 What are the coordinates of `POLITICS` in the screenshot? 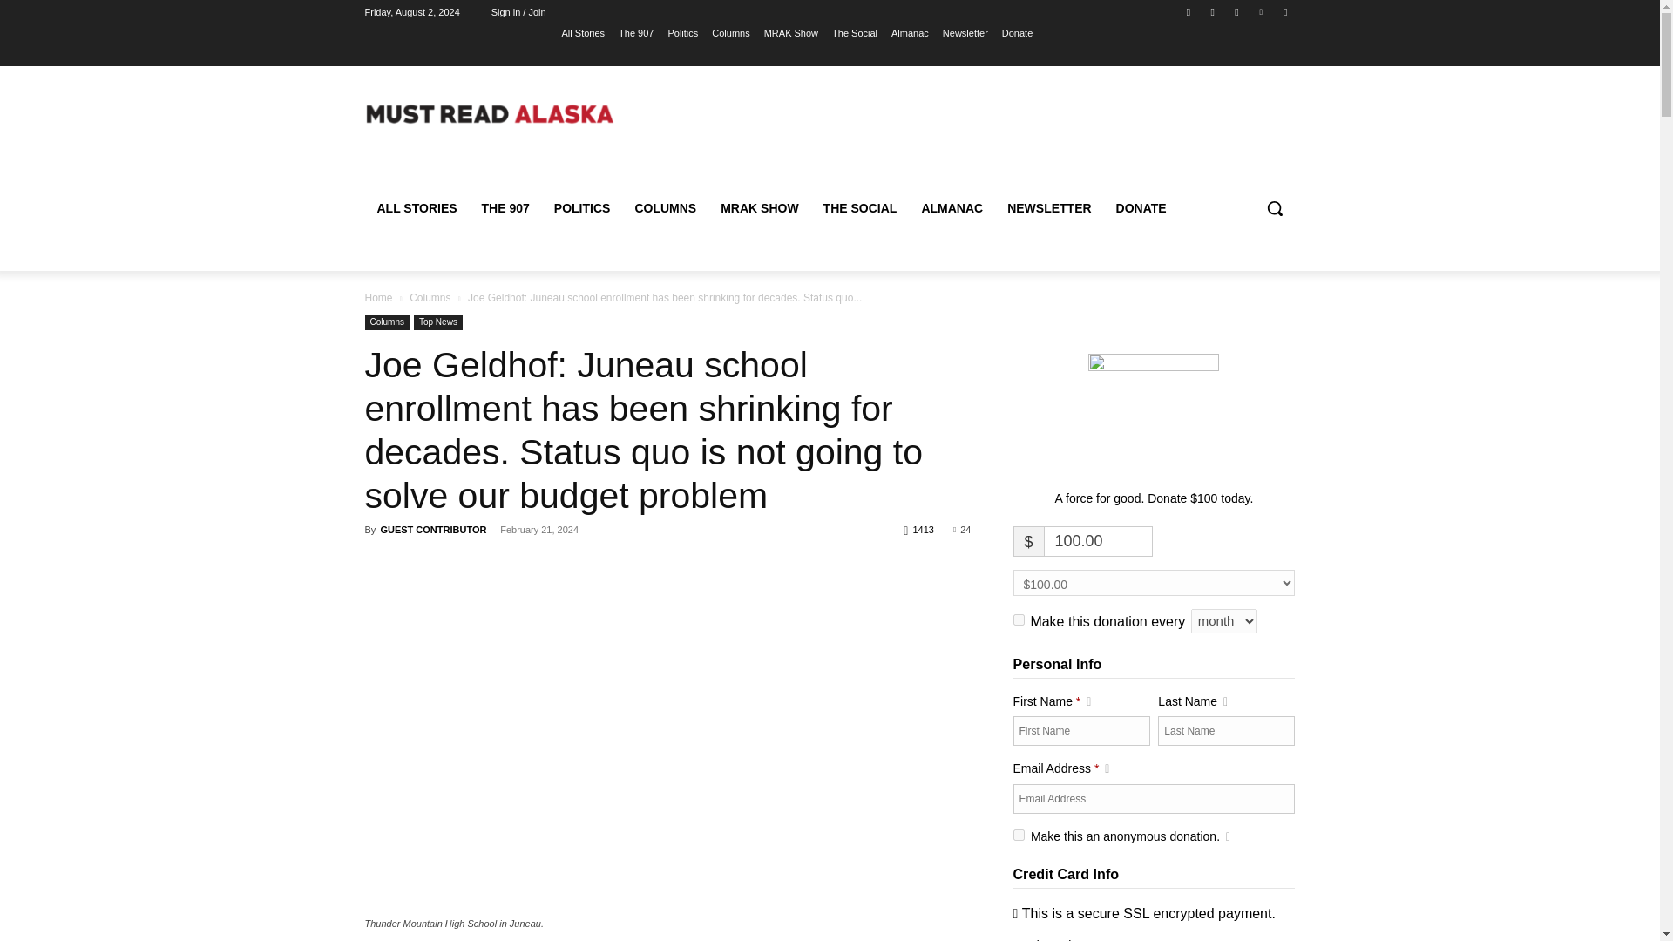 It's located at (582, 207).